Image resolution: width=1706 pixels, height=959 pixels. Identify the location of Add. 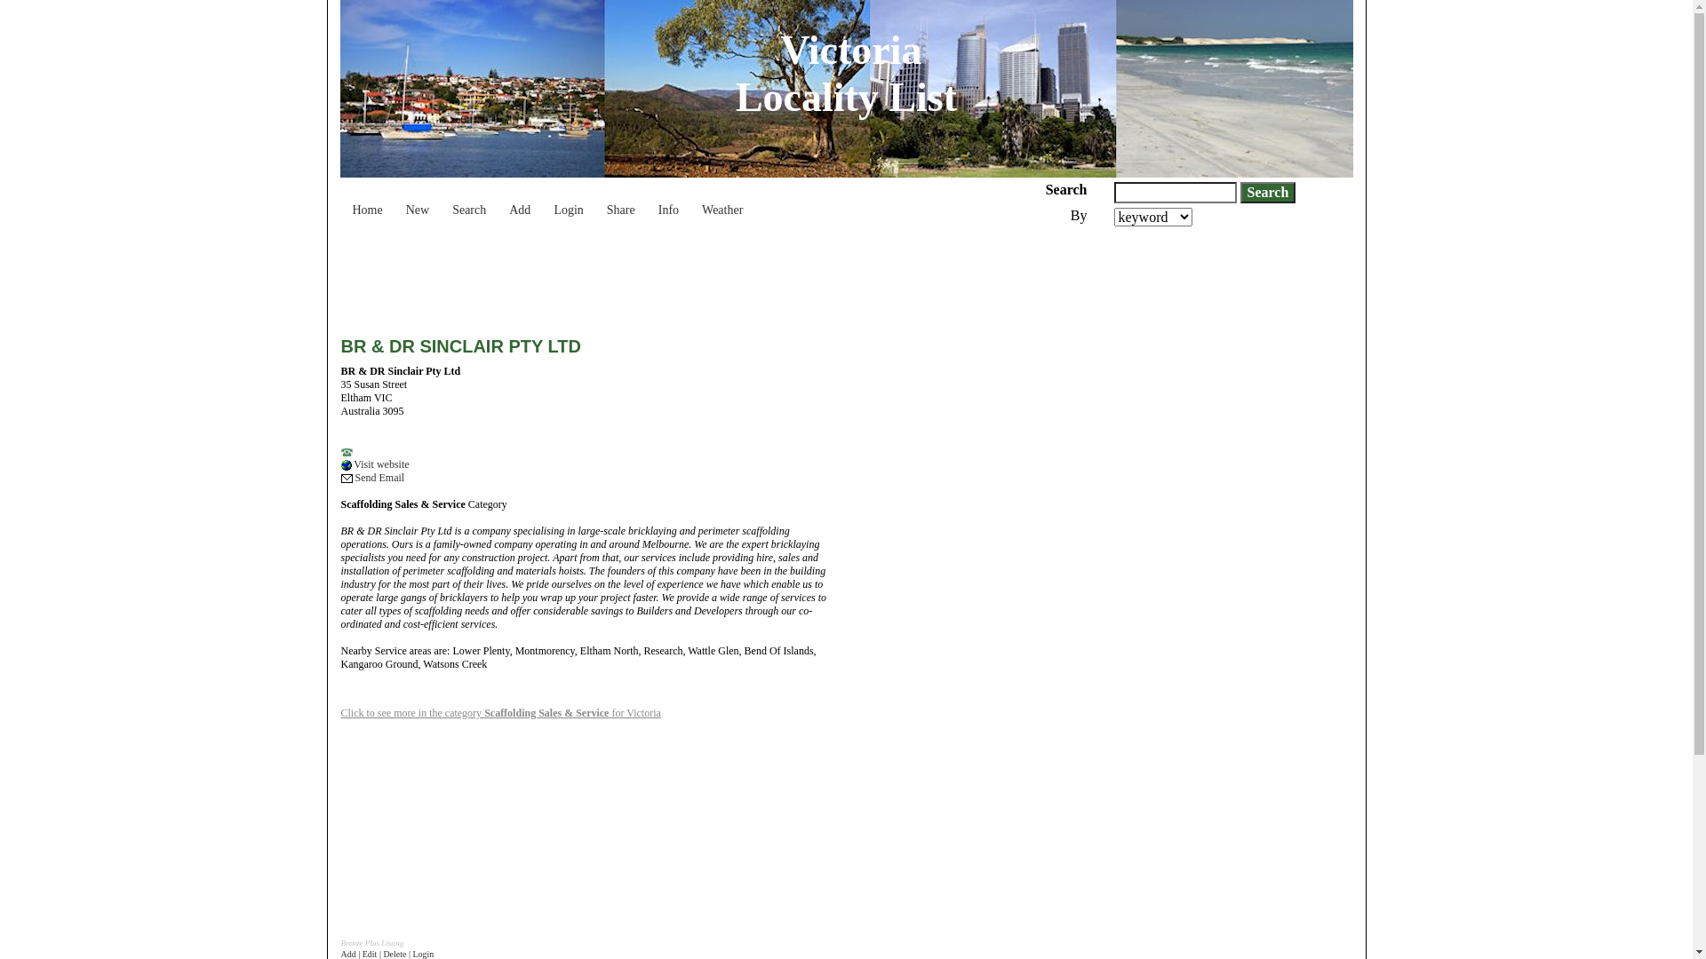
(520, 202).